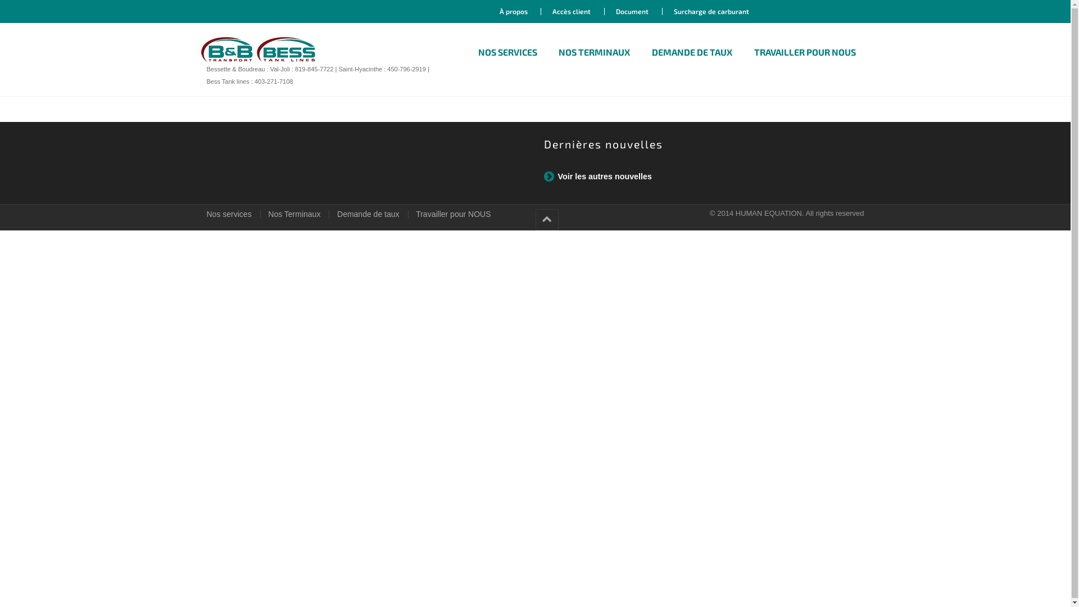  Describe the element at coordinates (453, 214) in the screenshot. I see `Travailler pour NOUS` at that location.